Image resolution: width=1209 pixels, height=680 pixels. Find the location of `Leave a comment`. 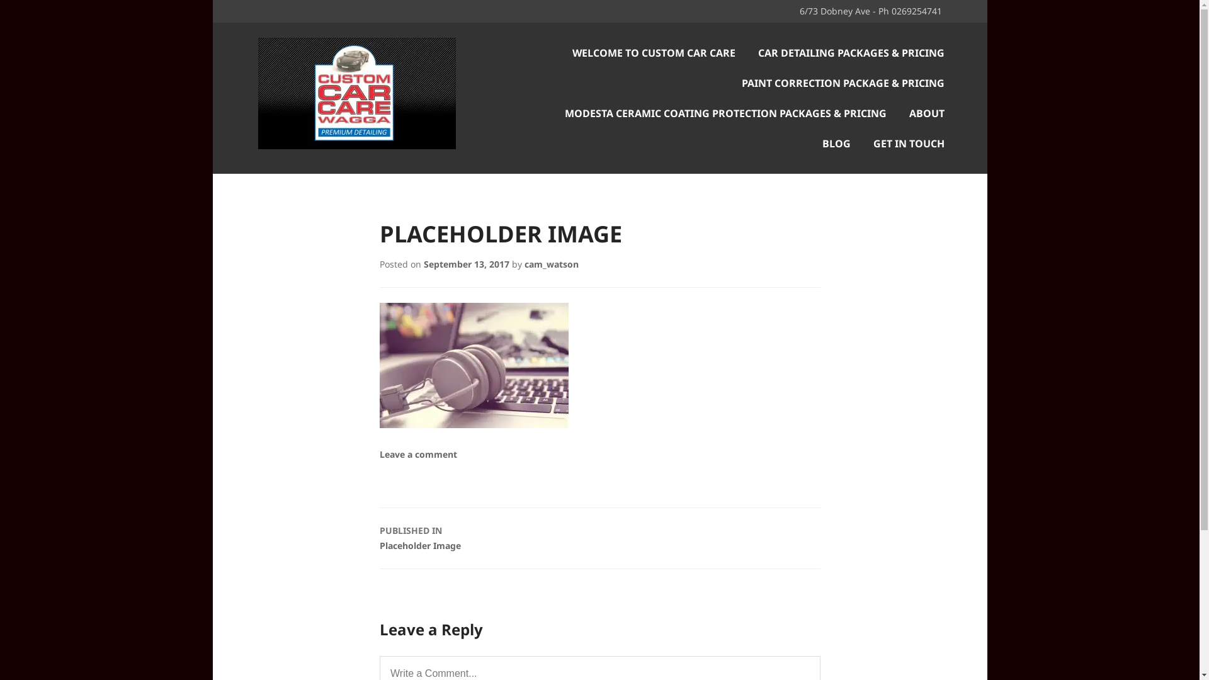

Leave a comment is located at coordinates (418, 455).